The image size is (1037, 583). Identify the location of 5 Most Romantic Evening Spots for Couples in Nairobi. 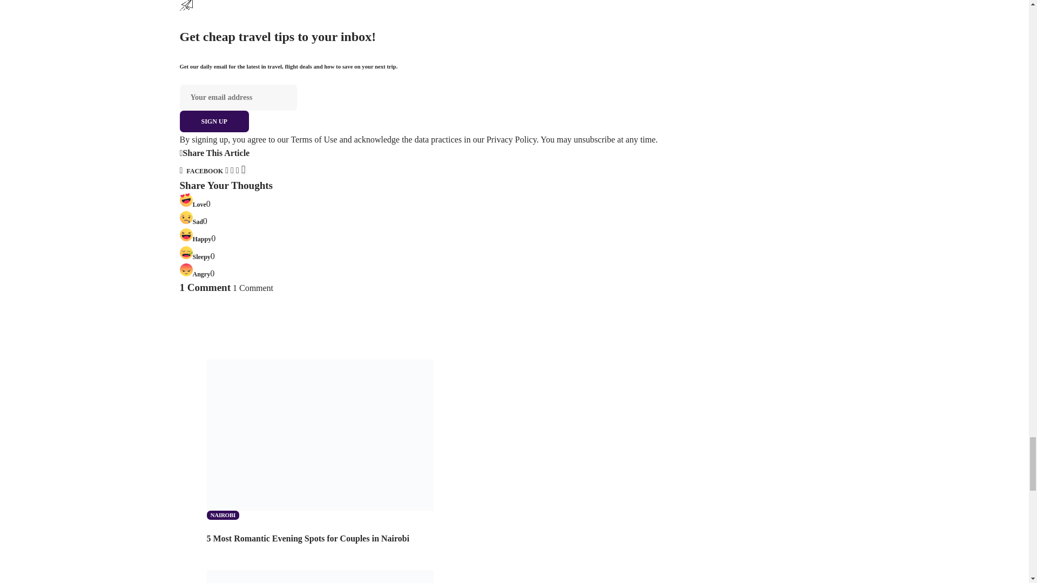
(320, 433).